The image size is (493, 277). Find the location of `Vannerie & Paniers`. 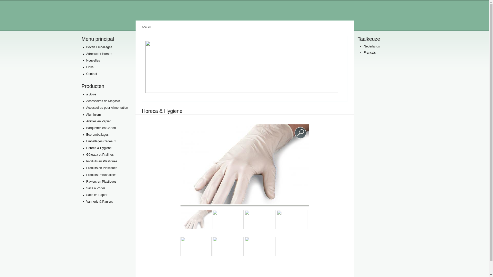

Vannerie & Paniers is located at coordinates (108, 202).